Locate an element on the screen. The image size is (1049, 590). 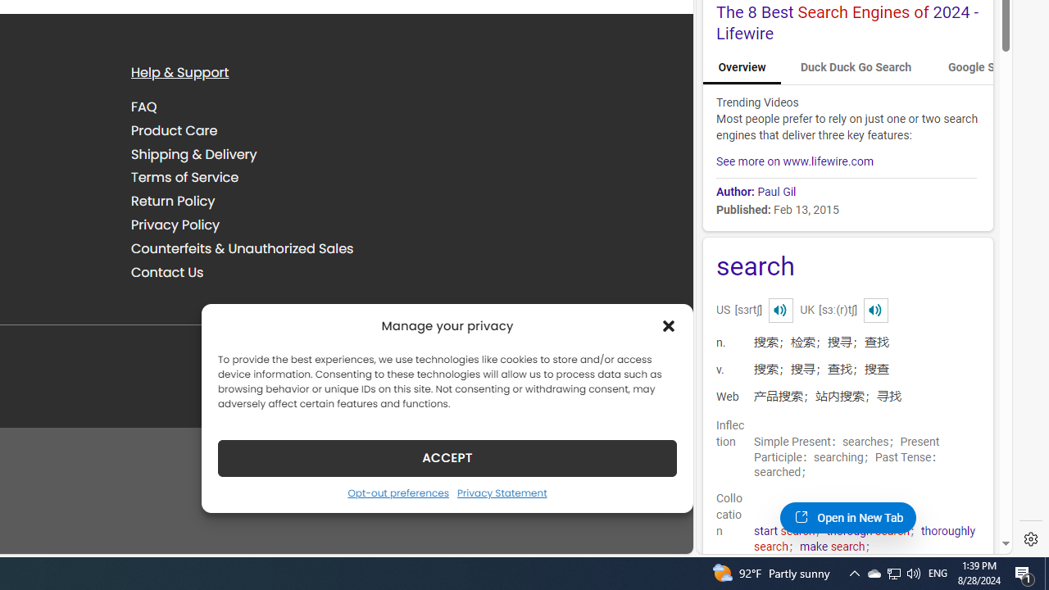
thoroughly search is located at coordinates (865, 539).